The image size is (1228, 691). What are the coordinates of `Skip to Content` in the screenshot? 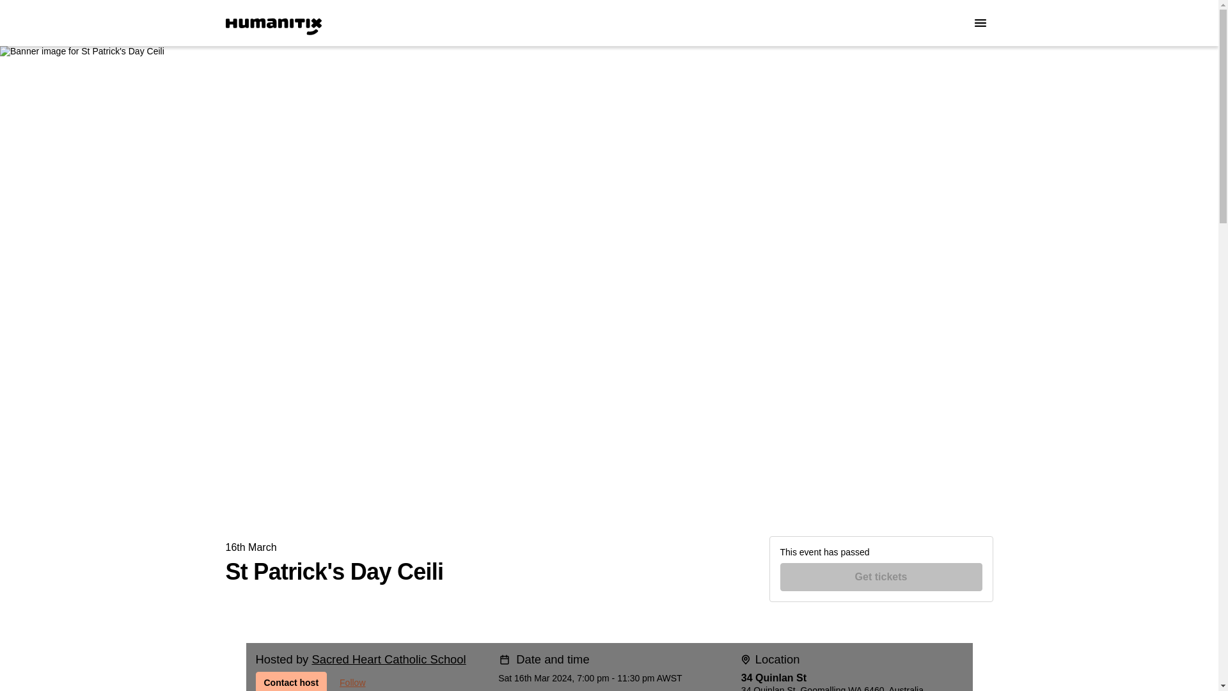 It's located at (15, 15).